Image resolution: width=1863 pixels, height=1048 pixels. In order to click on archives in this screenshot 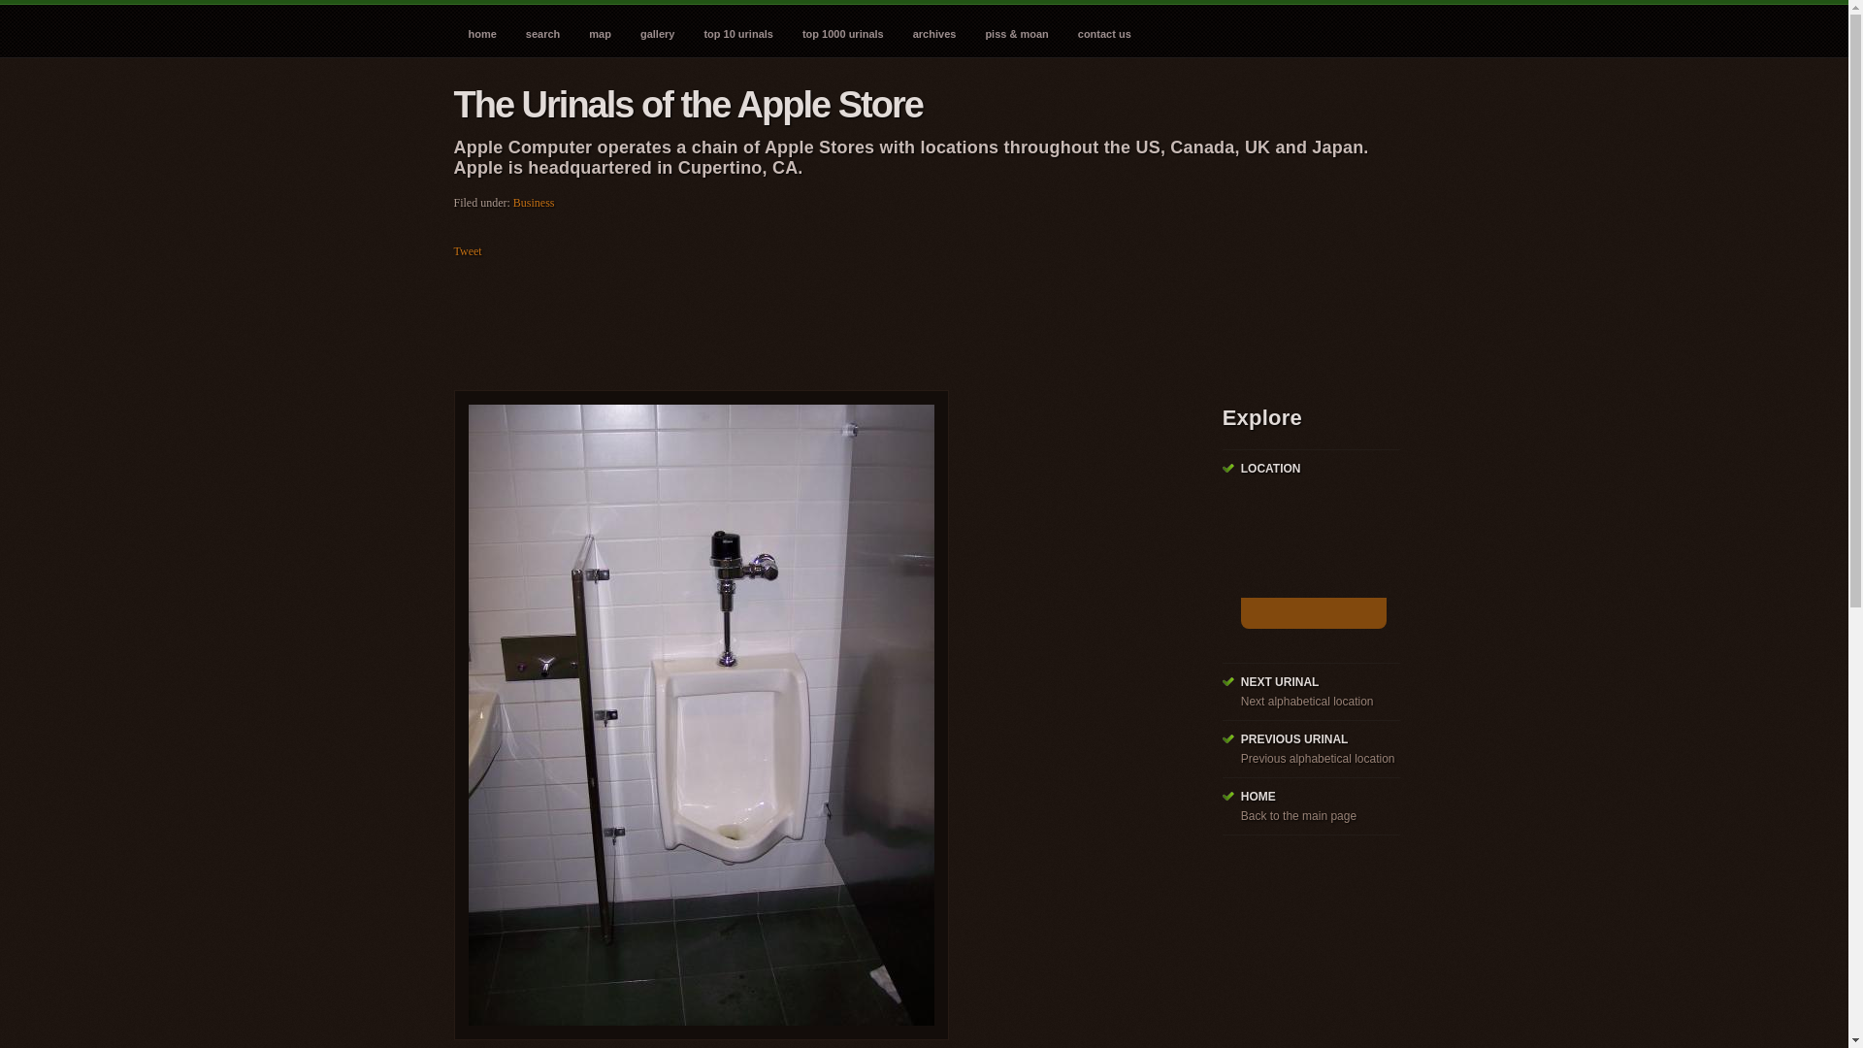, I will do `click(933, 29)`.